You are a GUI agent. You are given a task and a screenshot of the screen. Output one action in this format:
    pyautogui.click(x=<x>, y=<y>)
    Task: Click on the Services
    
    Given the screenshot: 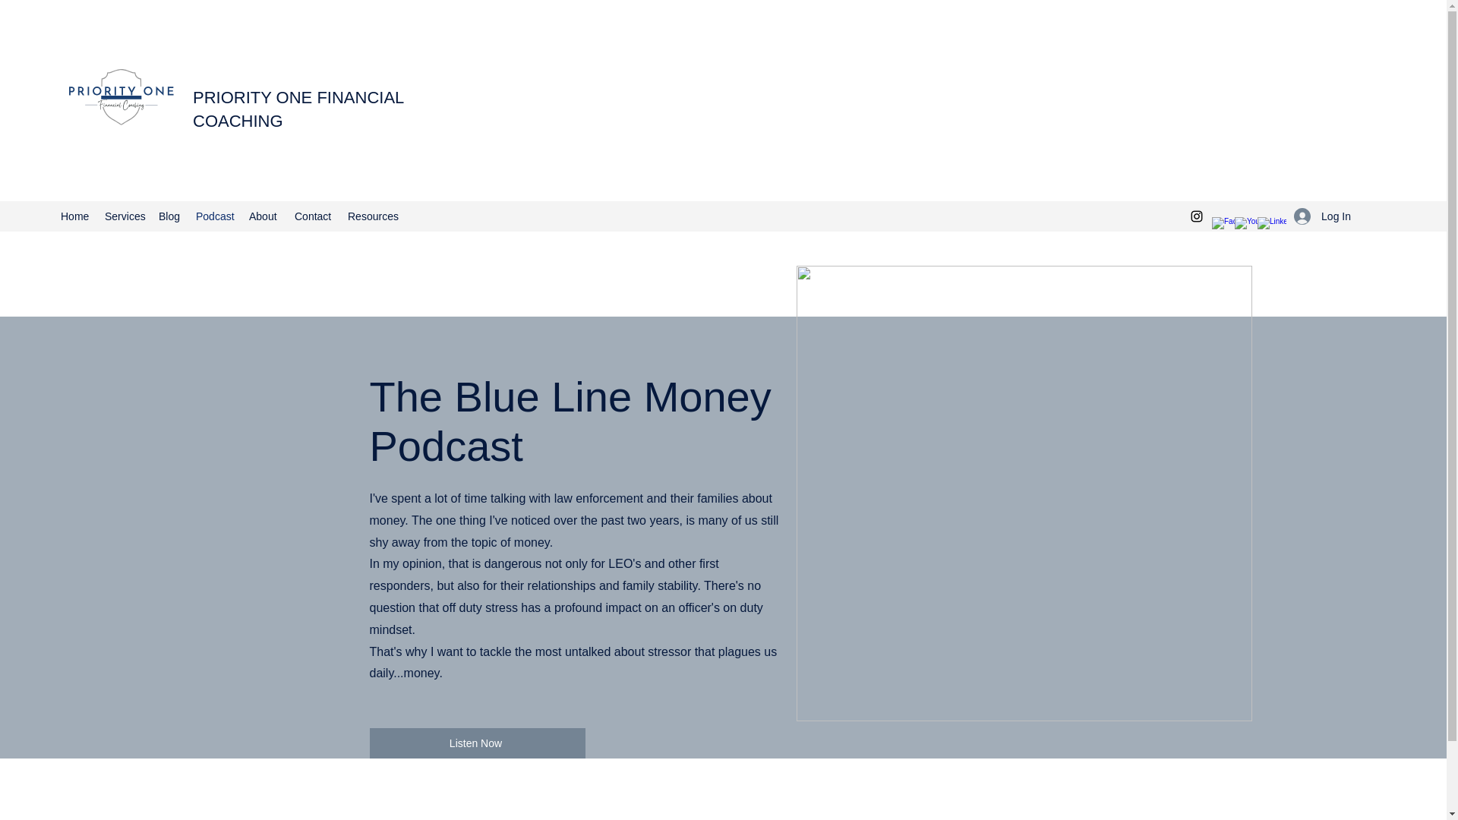 What is the action you would take?
    pyautogui.click(x=125, y=216)
    